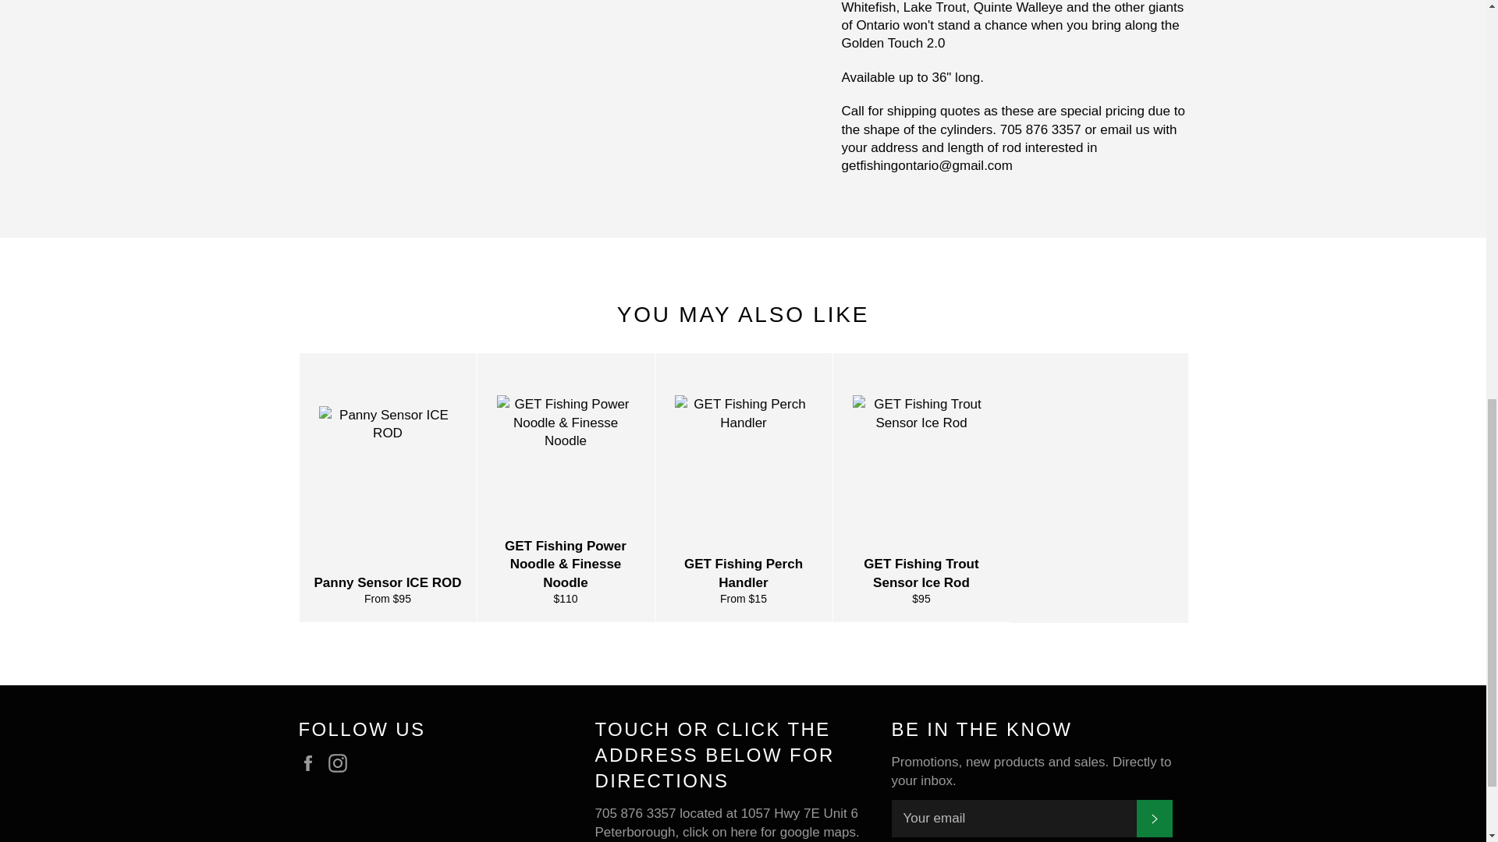  Describe the element at coordinates (311, 762) in the screenshot. I see `Get Fishing Ontario on Facebook` at that location.